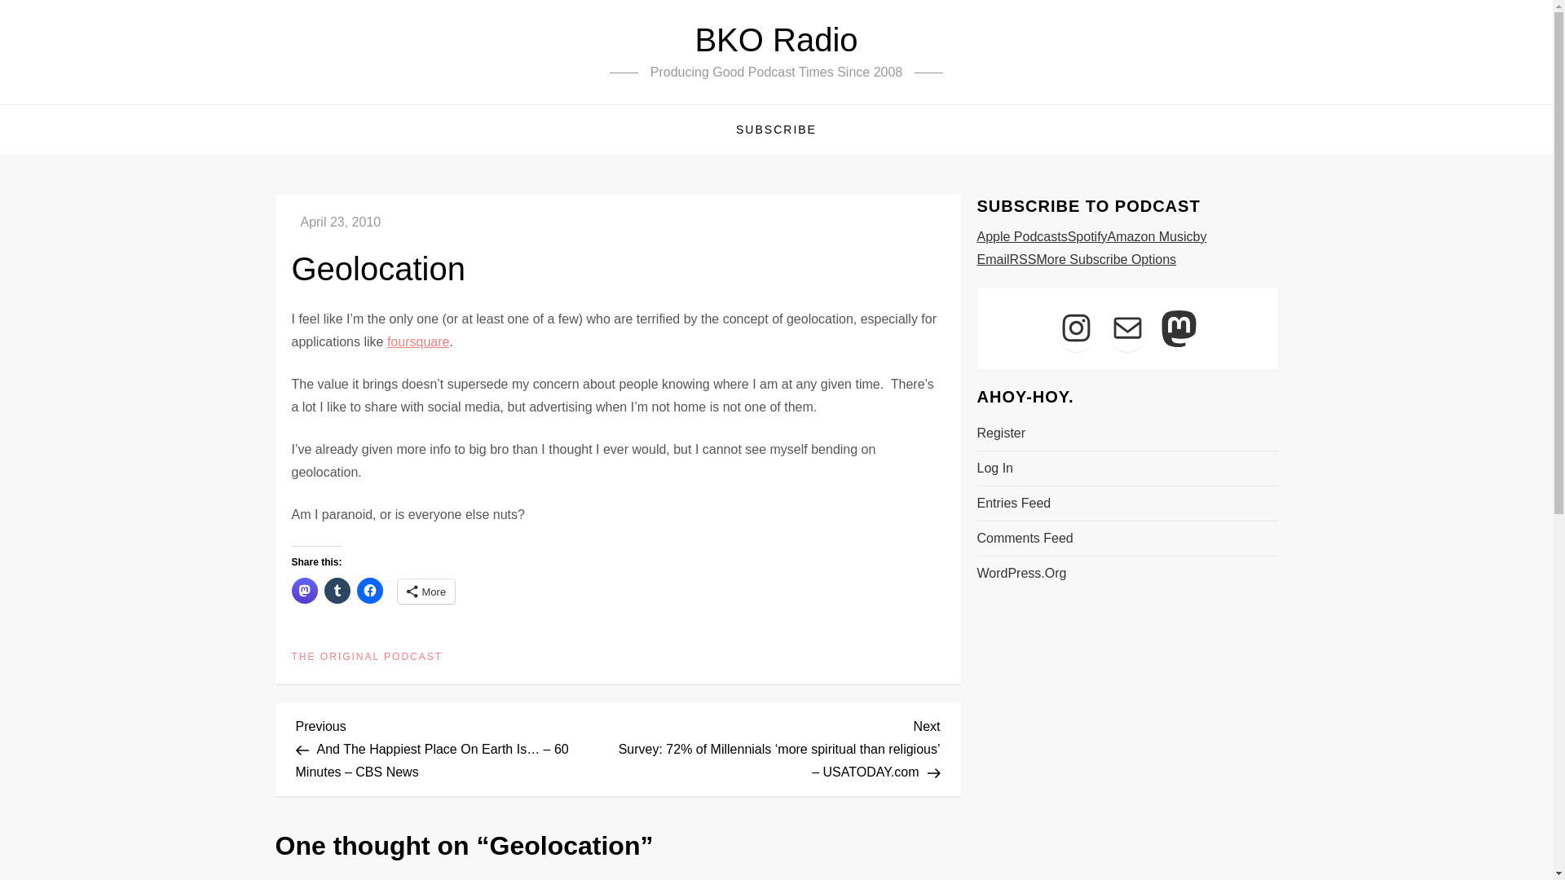  What do you see at coordinates (337, 590) in the screenshot?
I see `Click to share on Tumblr` at bounding box center [337, 590].